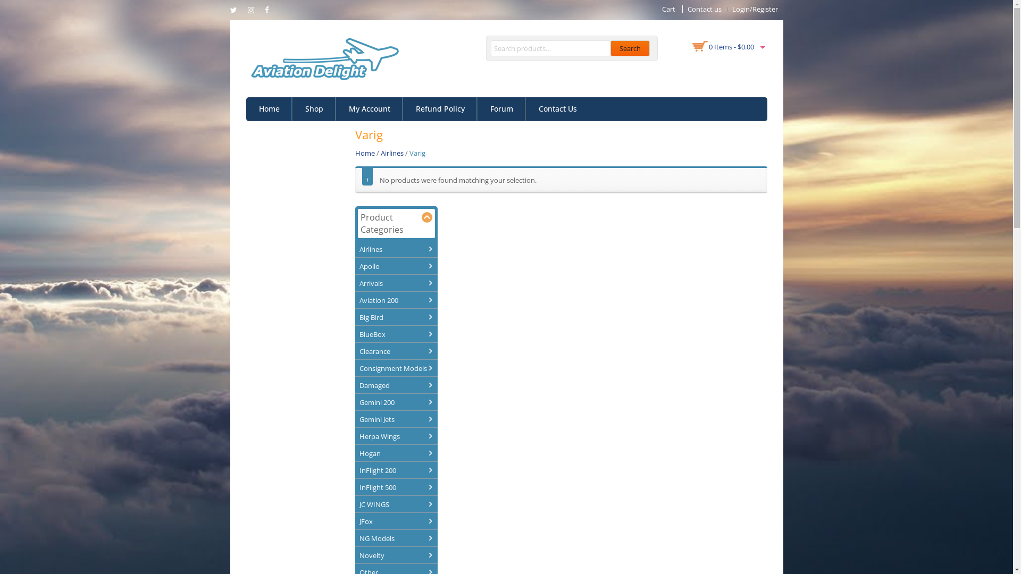  Describe the element at coordinates (704, 9) in the screenshot. I see `Contact us` at that location.